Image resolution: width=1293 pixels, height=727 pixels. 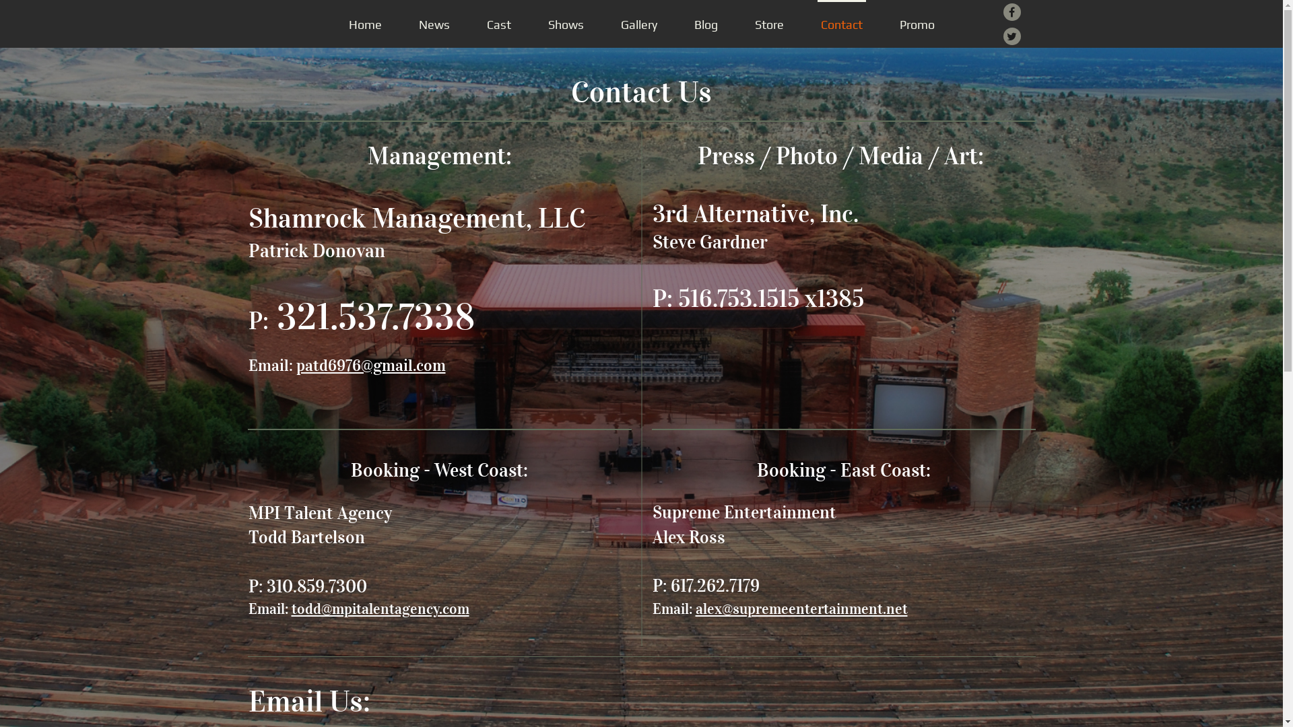 What do you see at coordinates (801, 609) in the screenshot?
I see `alex@supremeentertainment.net` at bounding box center [801, 609].